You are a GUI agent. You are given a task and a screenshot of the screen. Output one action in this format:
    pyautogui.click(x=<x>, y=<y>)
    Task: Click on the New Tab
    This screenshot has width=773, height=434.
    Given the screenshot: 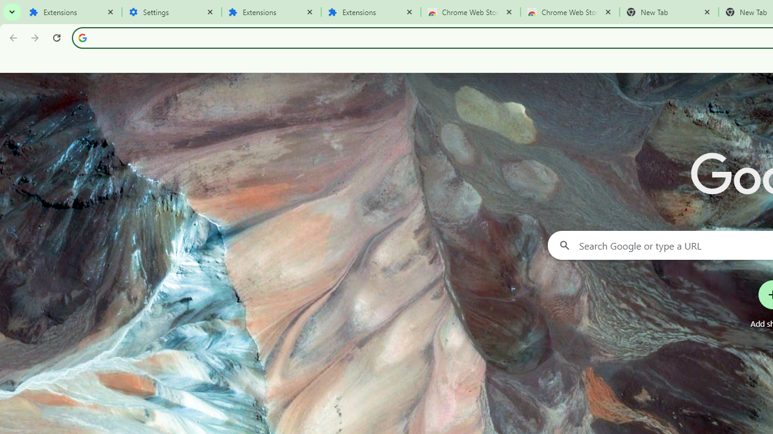 What is the action you would take?
    pyautogui.click(x=669, y=12)
    